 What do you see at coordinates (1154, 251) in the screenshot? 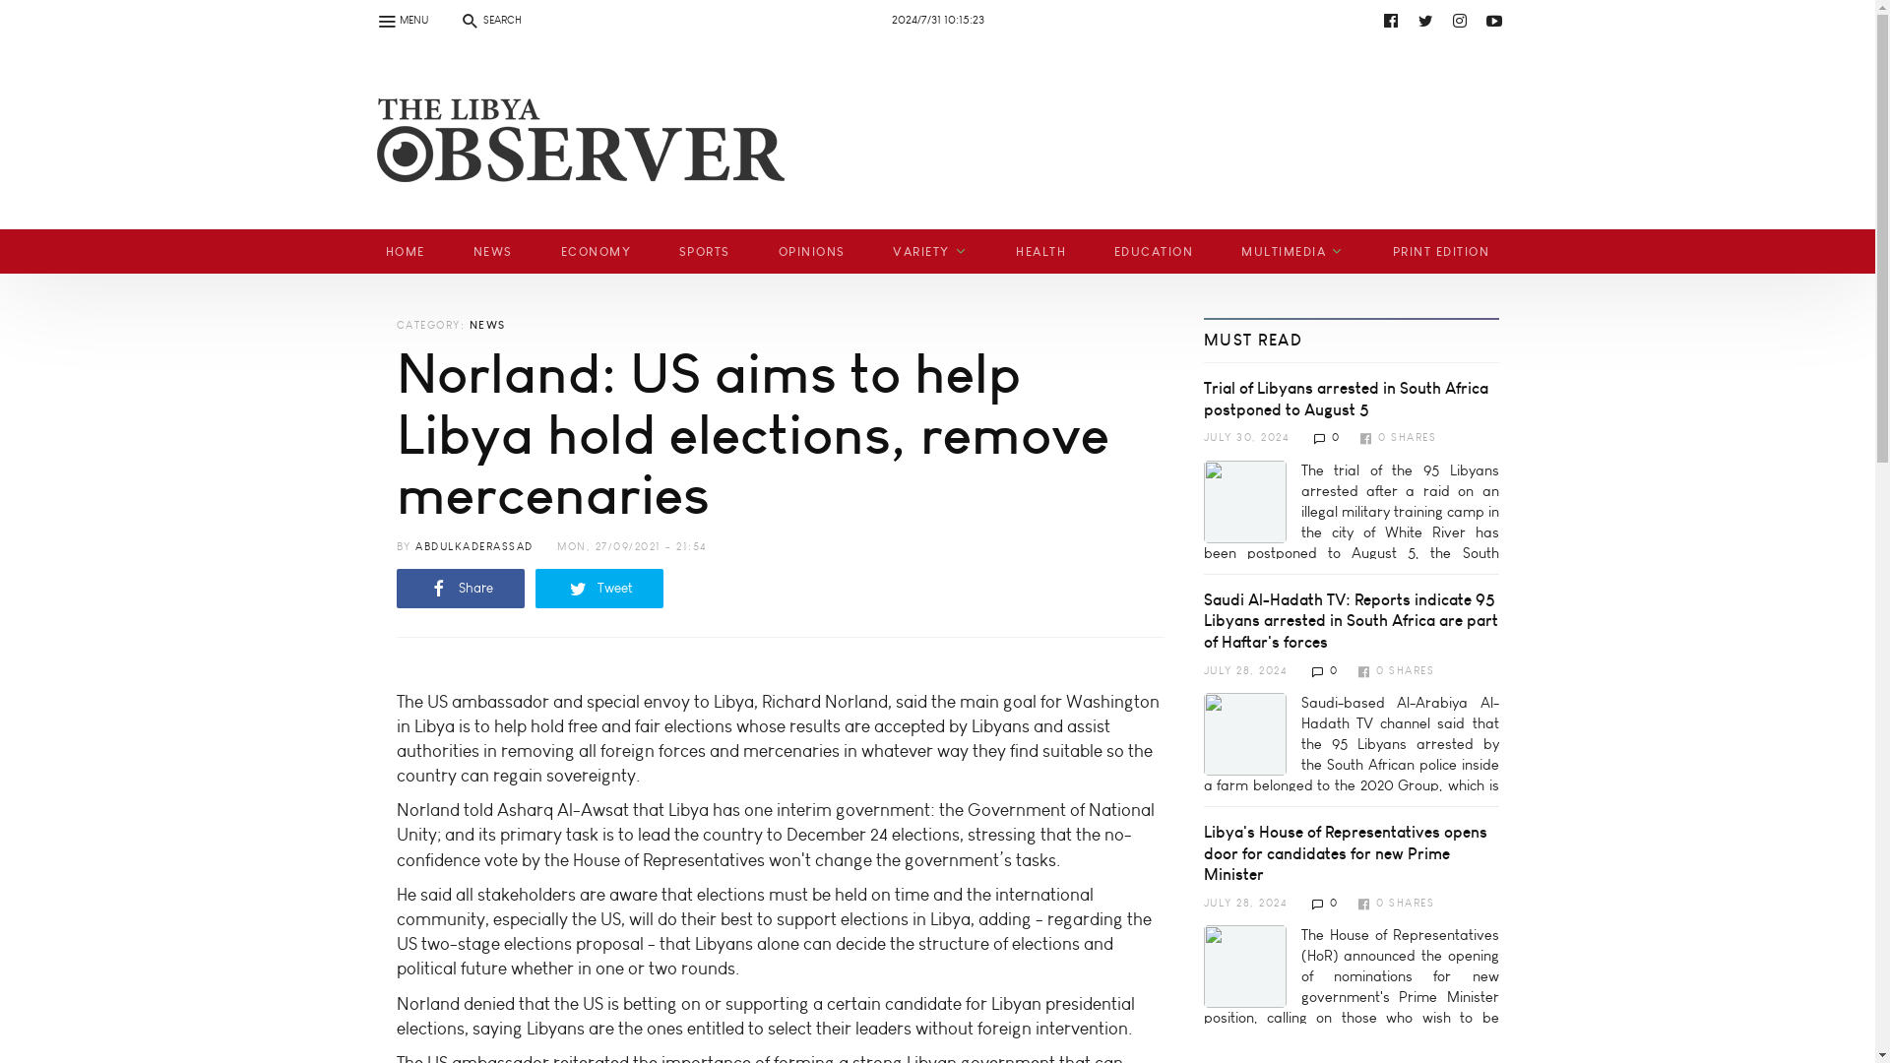
I see `EDUCATION` at bounding box center [1154, 251].